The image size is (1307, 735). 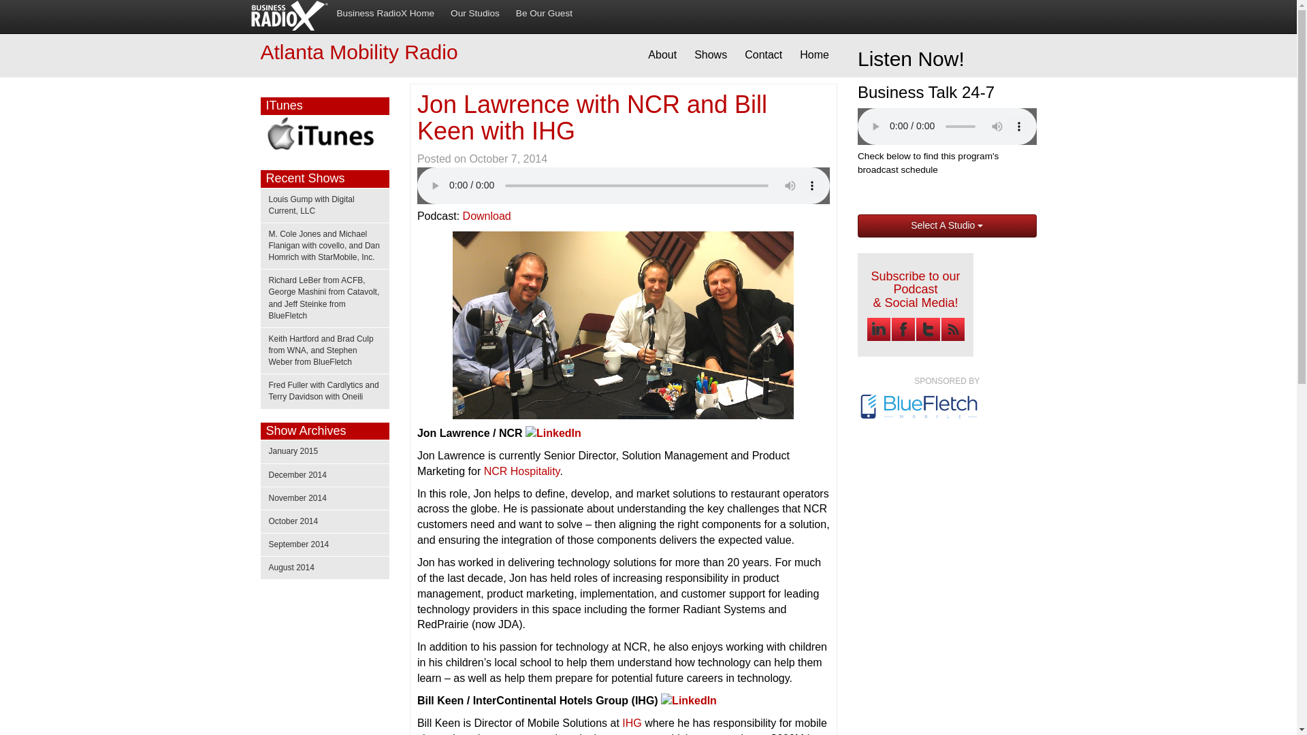 I want to click on Select A Studio, so click(x=946, y=226).